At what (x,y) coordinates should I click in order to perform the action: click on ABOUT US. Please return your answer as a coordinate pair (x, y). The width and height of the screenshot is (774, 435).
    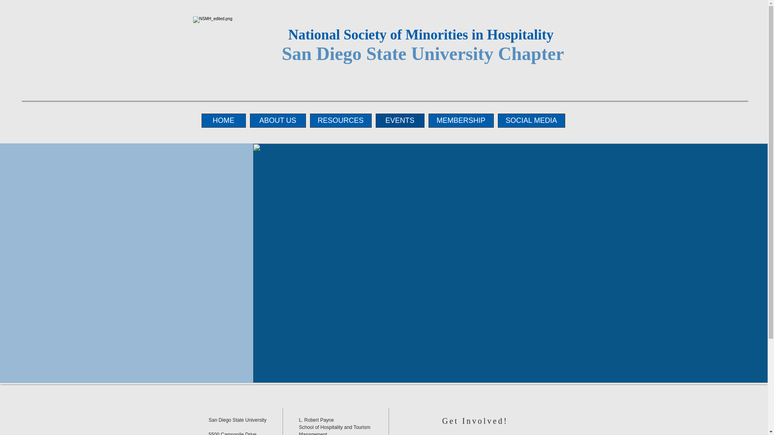
    Looking at the image, I should click on (278, 120).